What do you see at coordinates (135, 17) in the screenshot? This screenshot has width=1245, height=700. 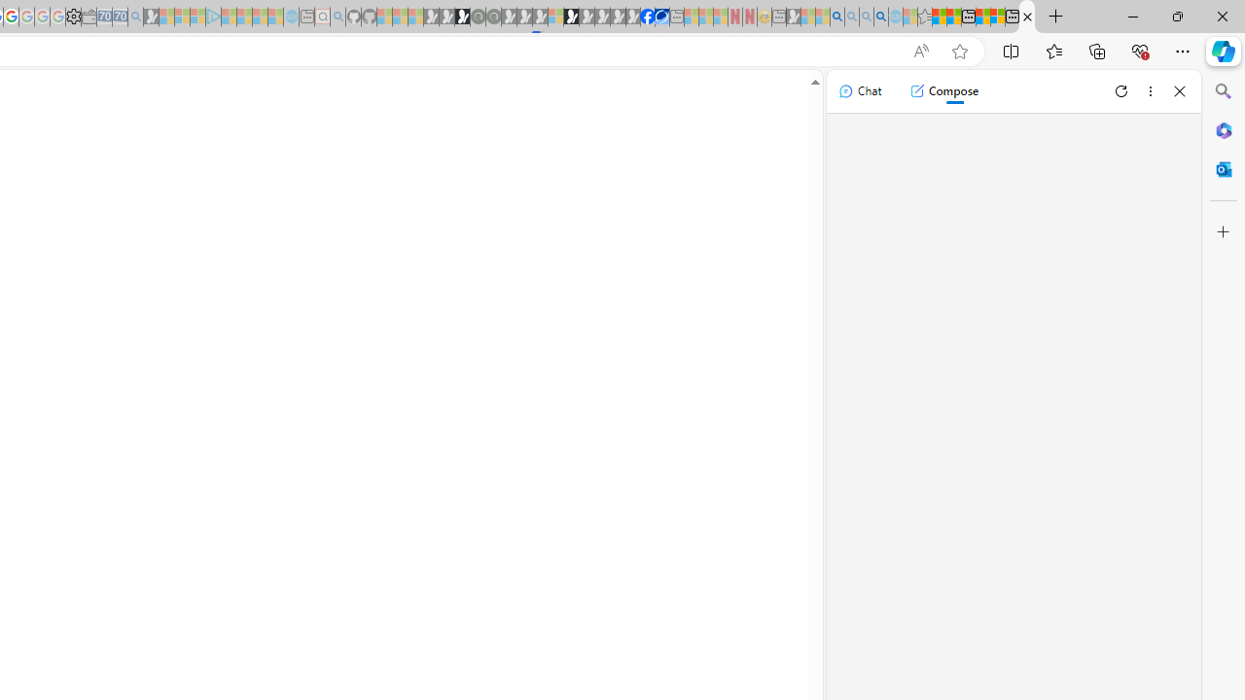 I see `Bing Real Estate - Home sales and rental listings - Sleeping` at bounding box center [135, 17].